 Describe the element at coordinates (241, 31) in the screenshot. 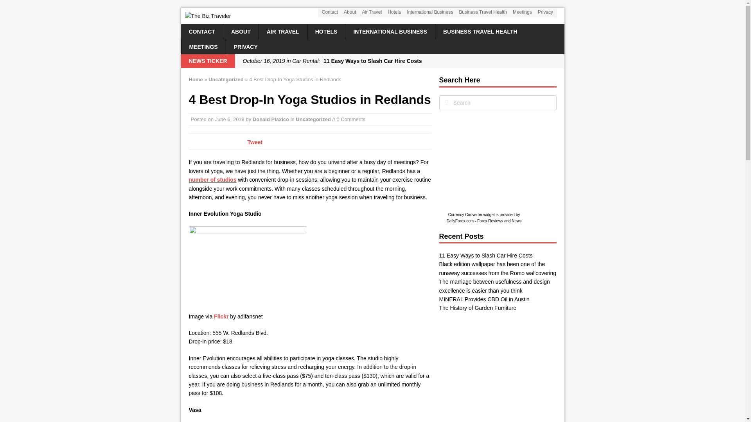

I see `ABOUT` at that location.